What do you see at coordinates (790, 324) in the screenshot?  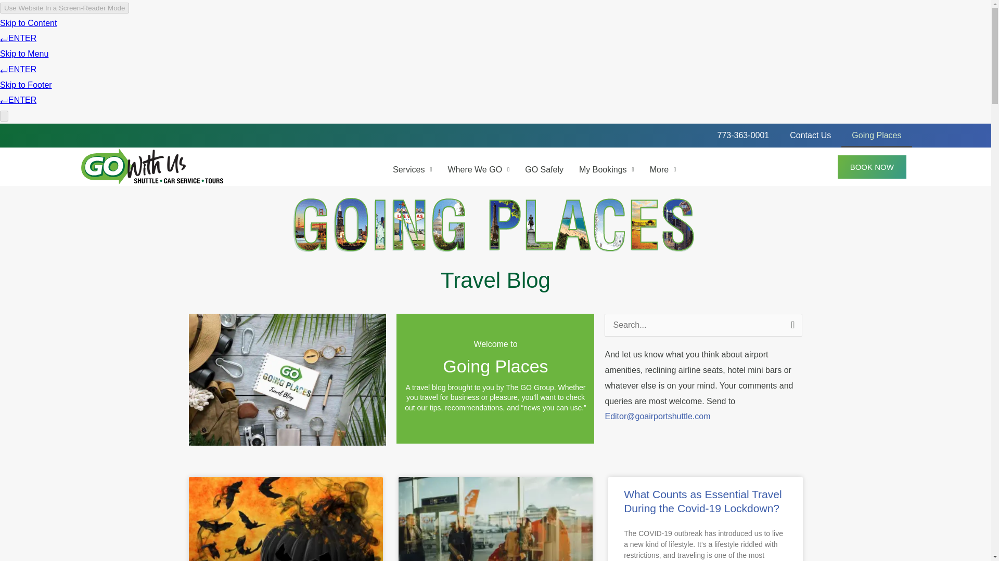 I see `Search` at bounding box center [790, 324].